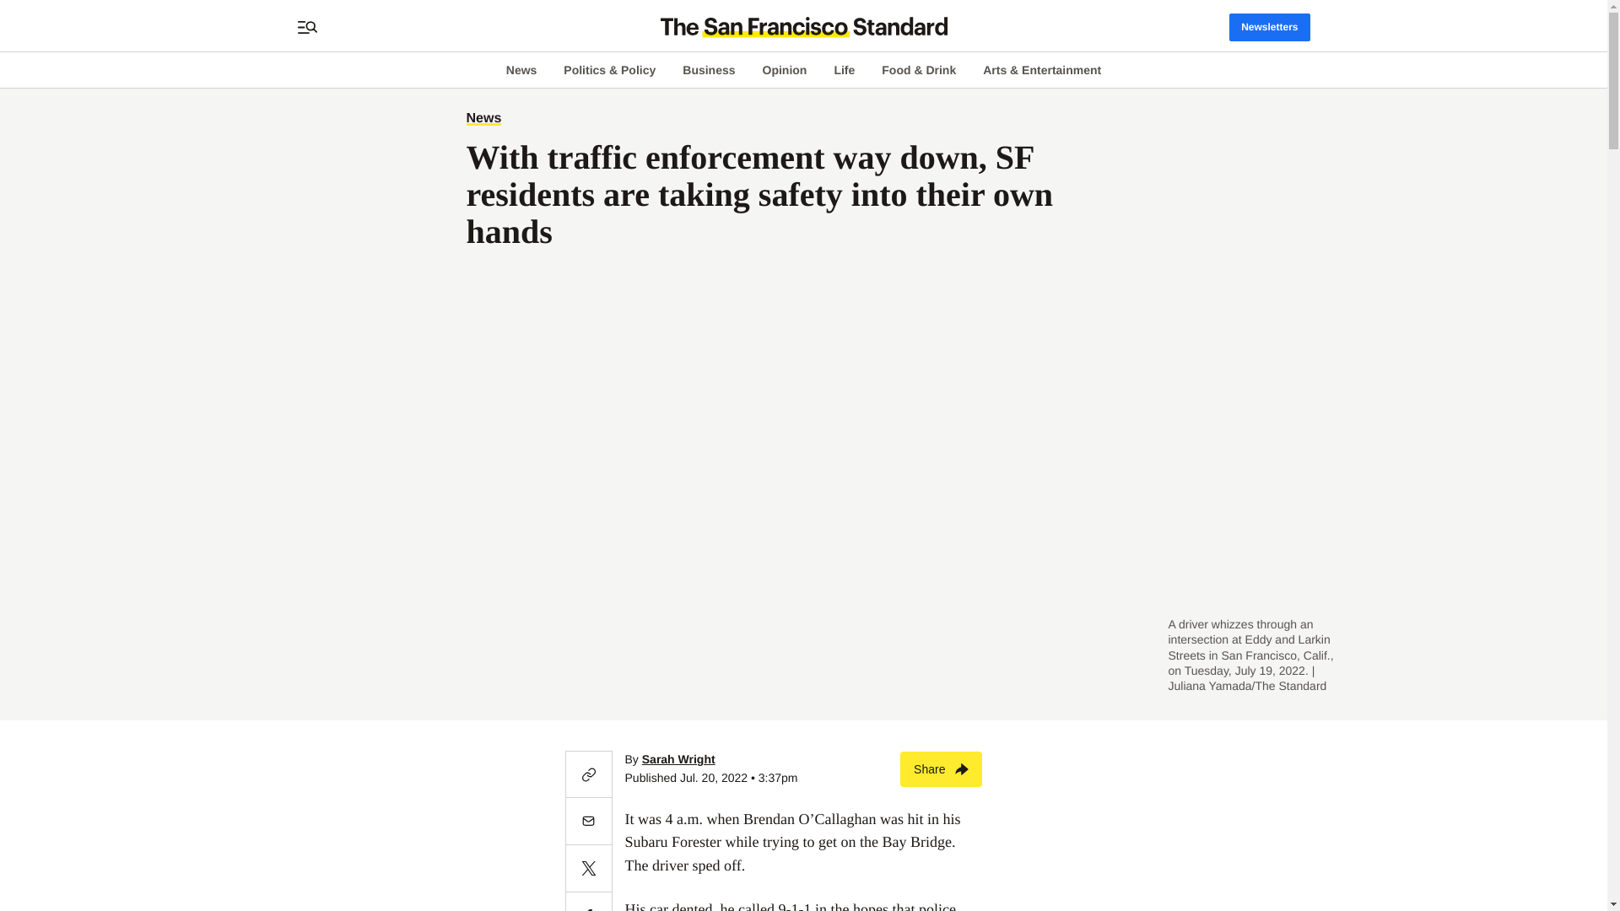  What do you see at coordinates (307, 27) in the screenshot?
I see `Open search bar and full menu` at bounding box center [307, 27].